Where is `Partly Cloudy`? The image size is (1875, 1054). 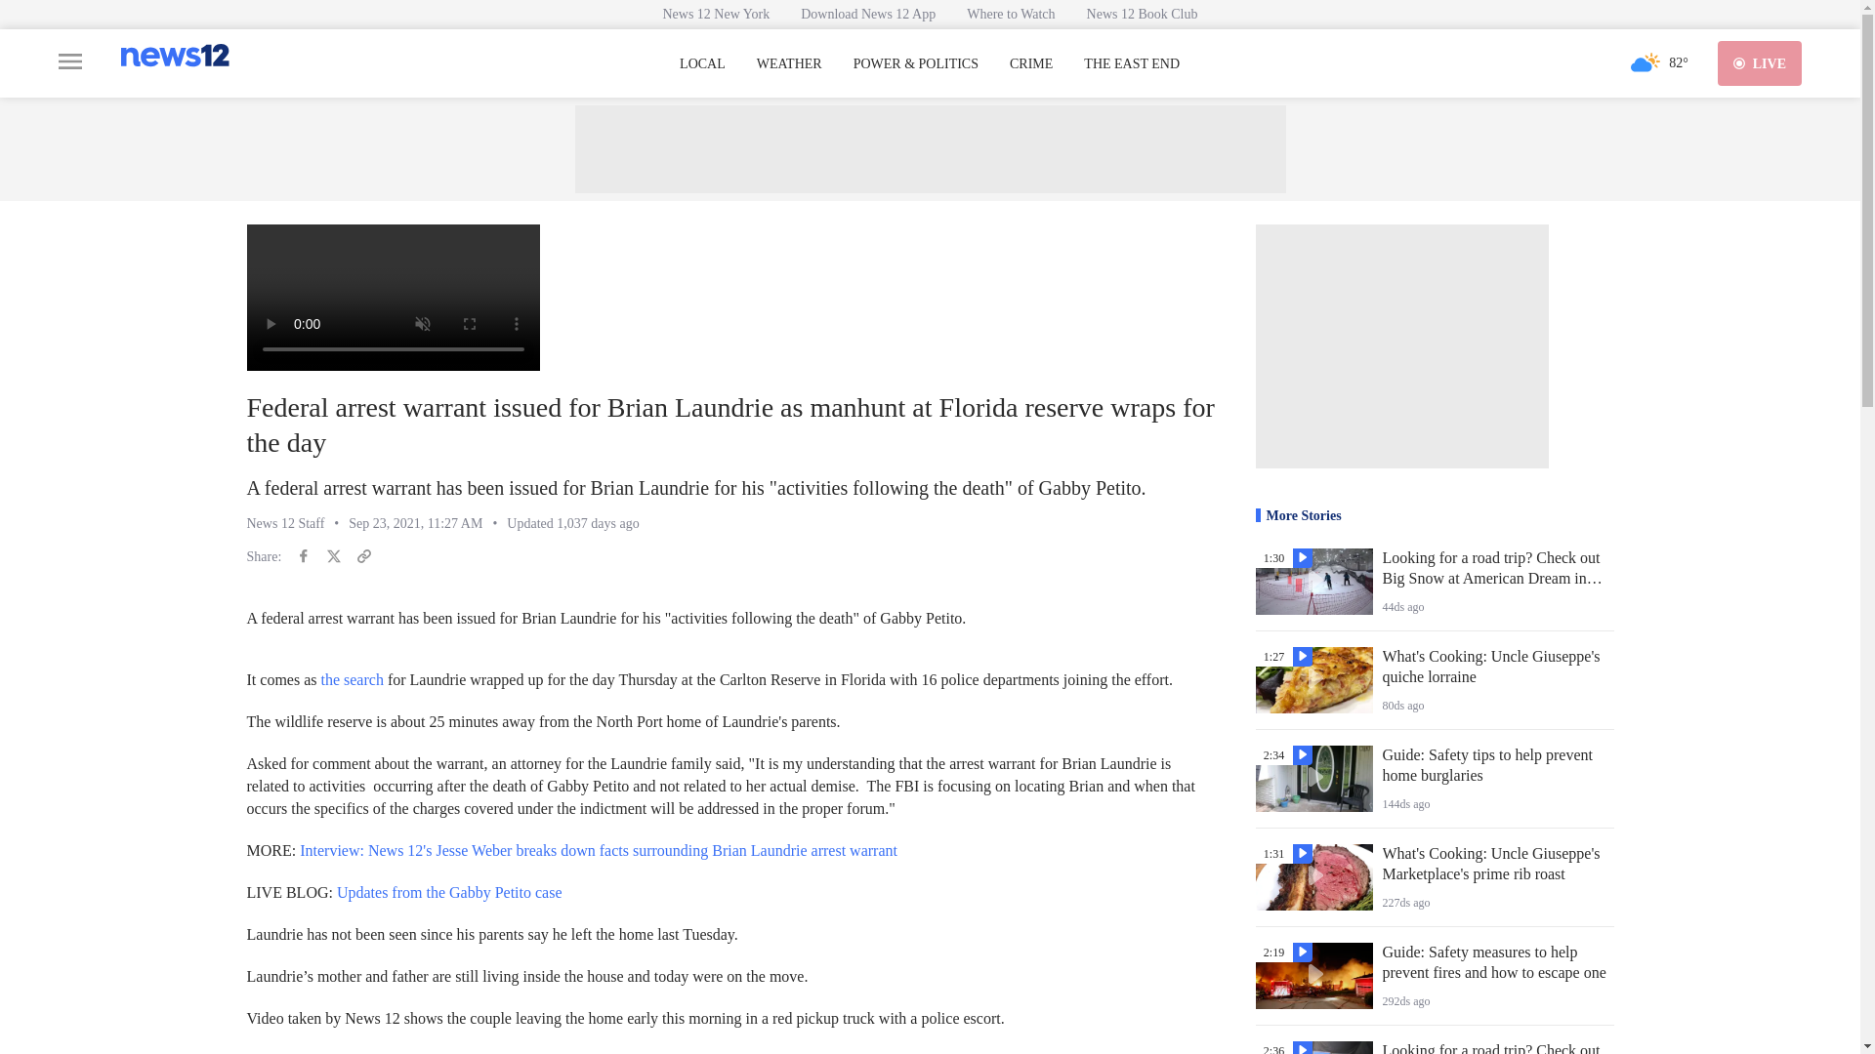 Partly Cloudy is located at coordinates (1645, 62).